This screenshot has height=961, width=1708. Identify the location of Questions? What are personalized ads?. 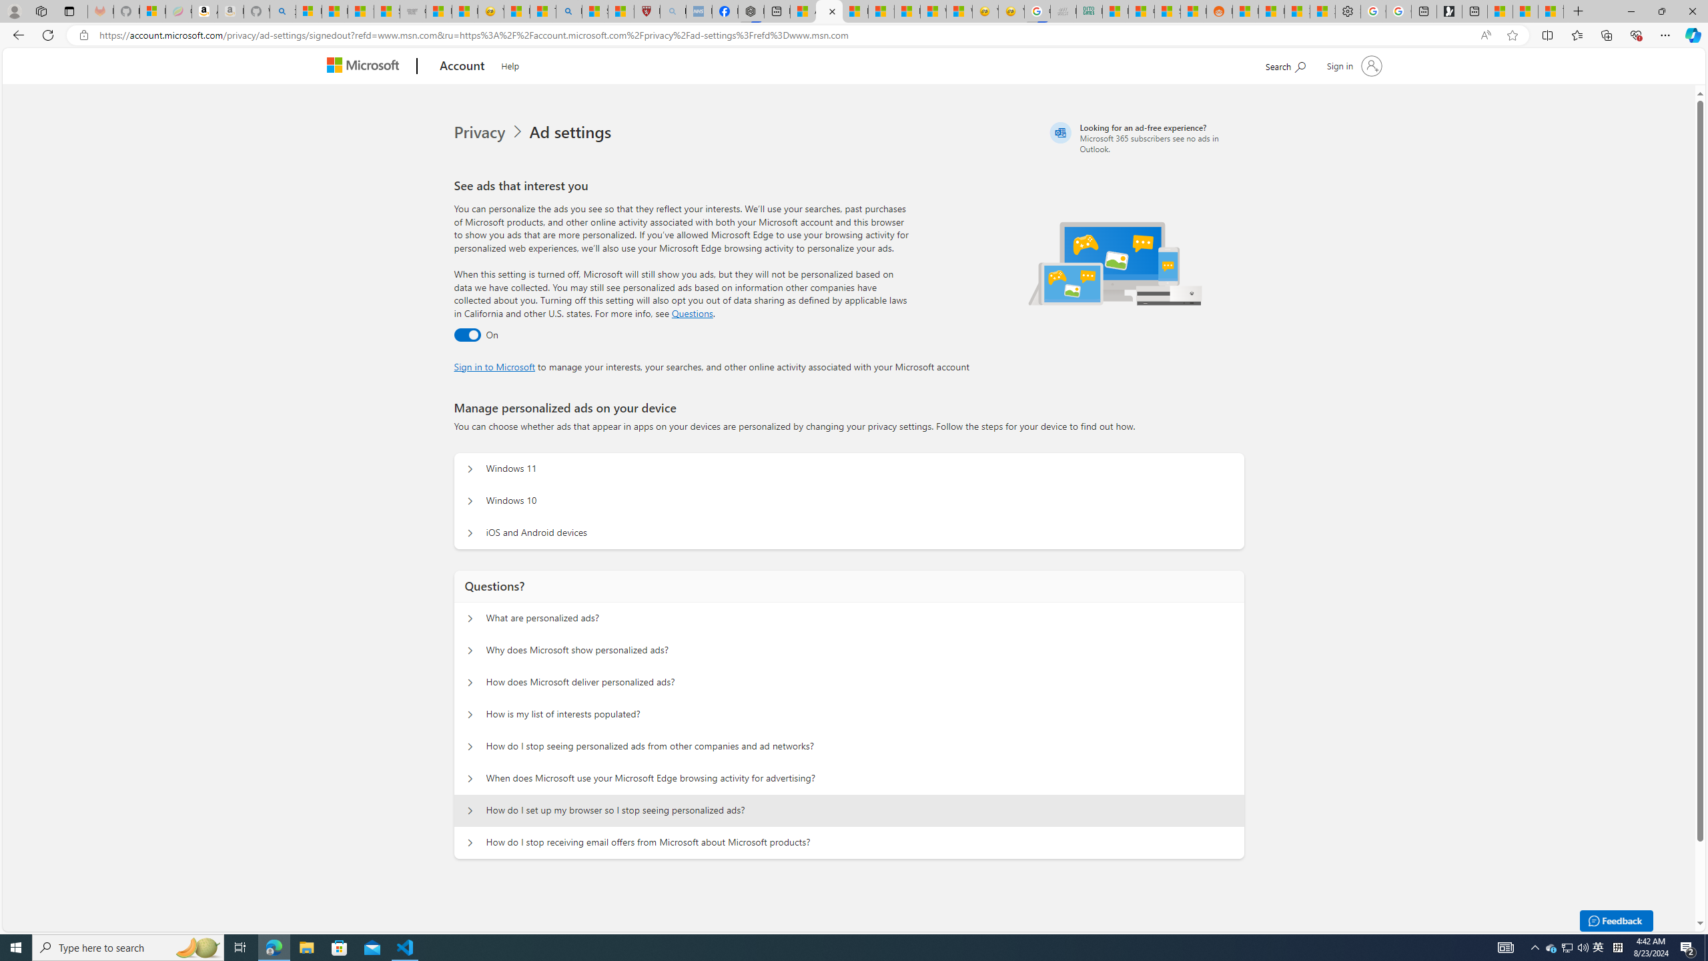
(470, 618).